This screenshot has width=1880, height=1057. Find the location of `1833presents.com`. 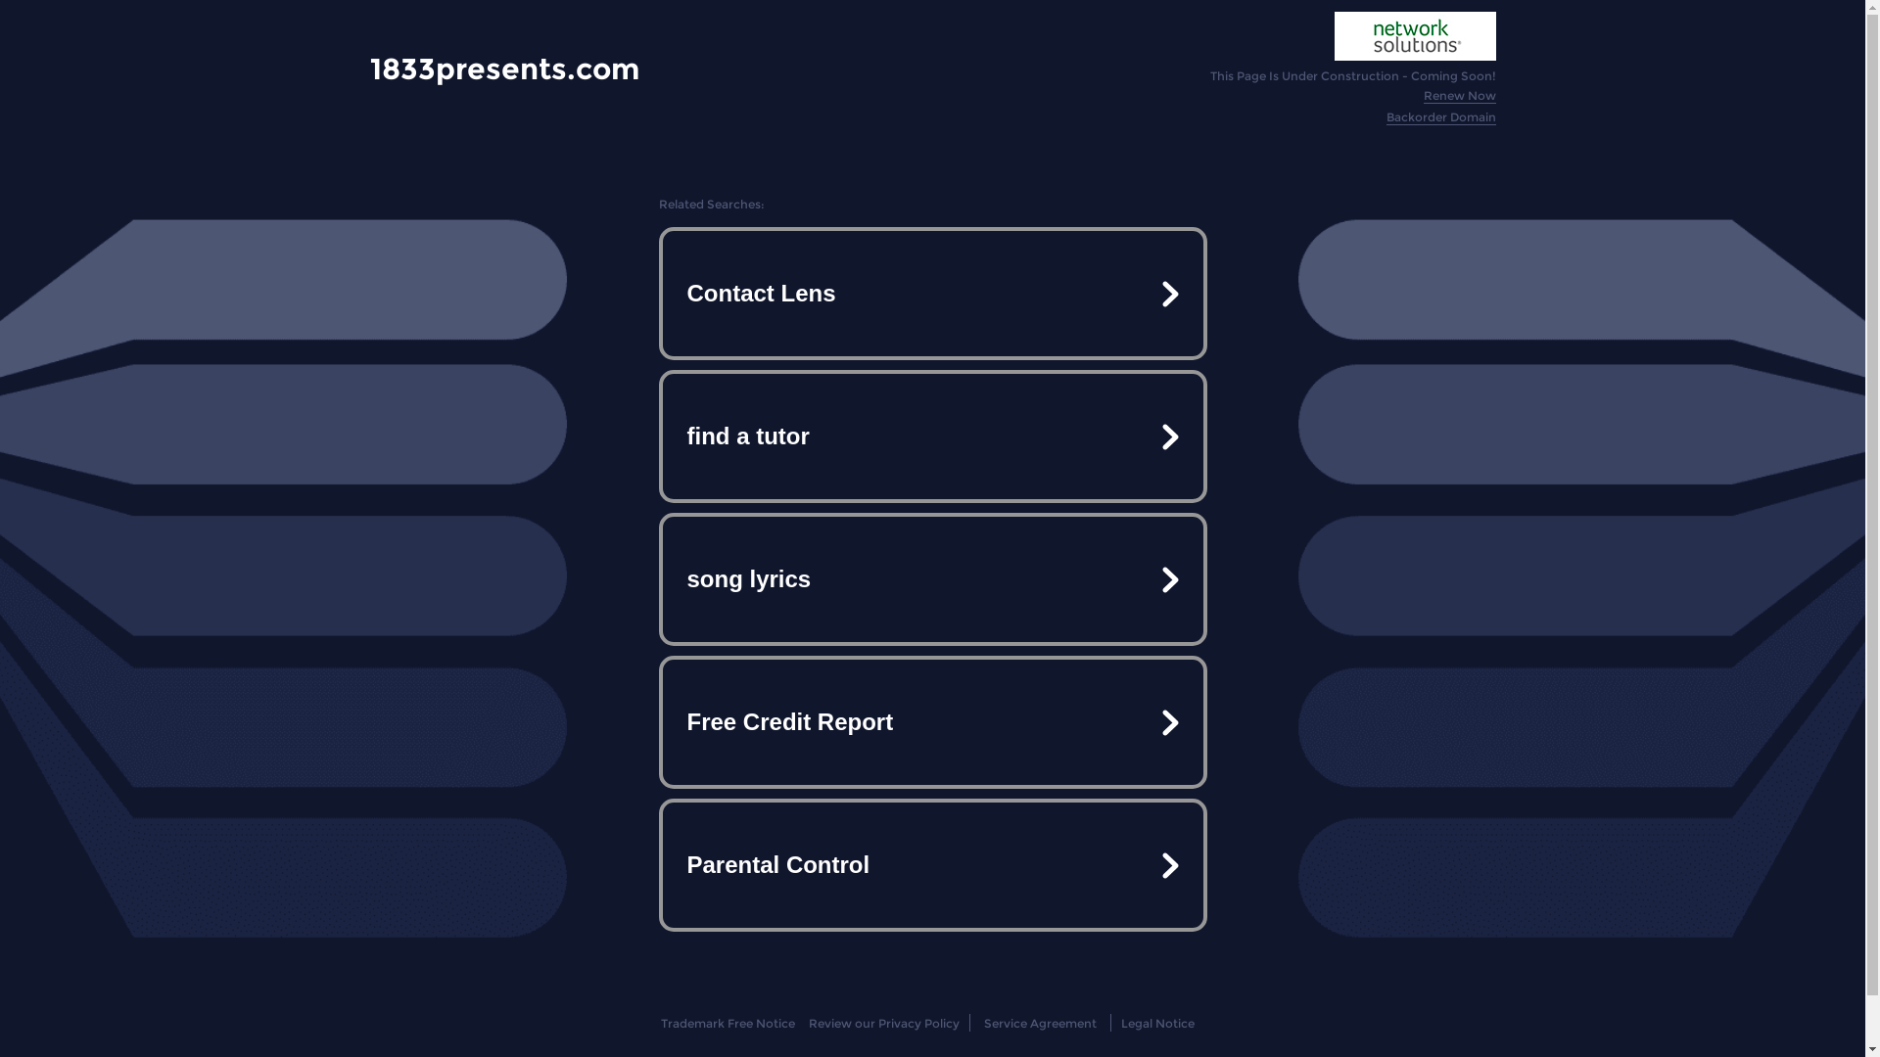

1833presents.com is located at coordinates (505, 69).